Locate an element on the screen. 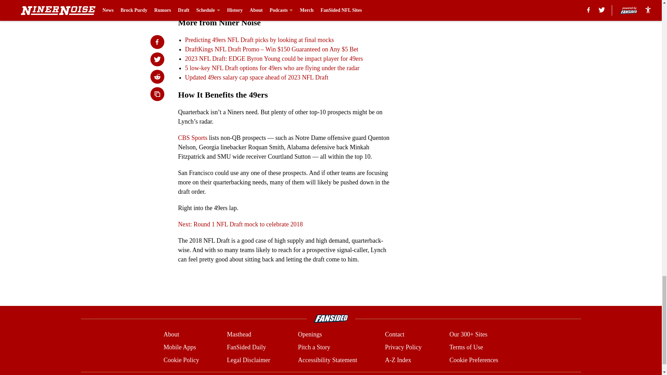 Image resolution: width=667 pixels, height=375 pixels. Masthead is located at coordinates (239, 335).